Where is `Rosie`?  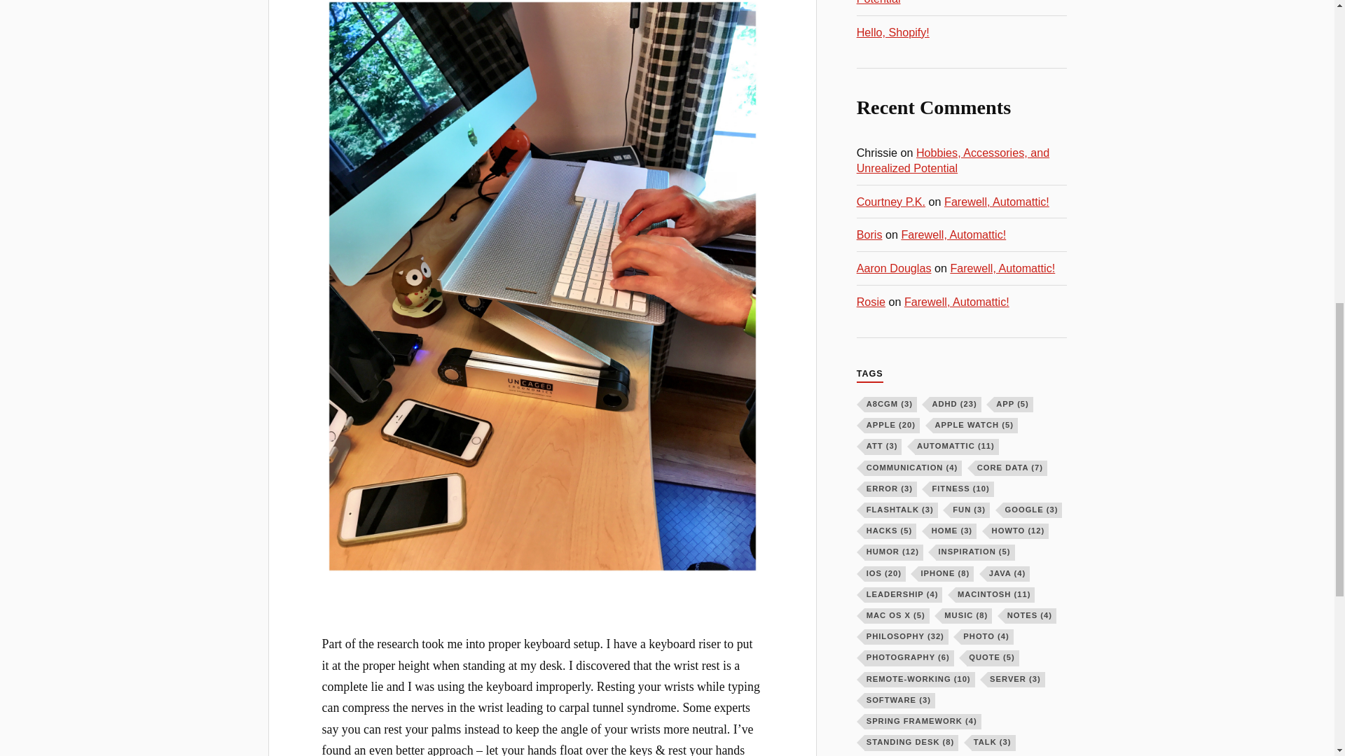 Rosie is located at coordinates (871, 301).